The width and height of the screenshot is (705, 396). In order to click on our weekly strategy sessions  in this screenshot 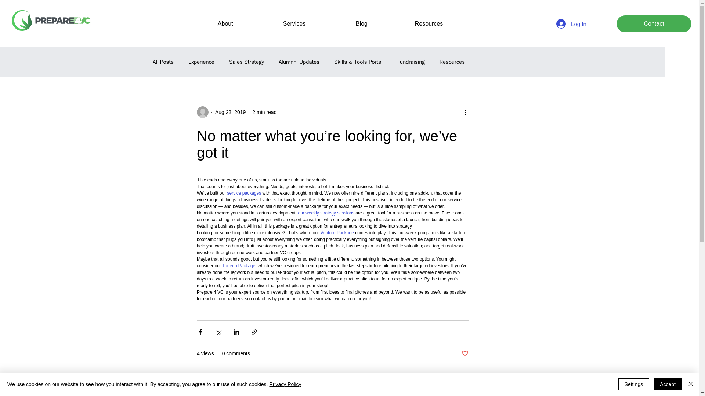, I will do `click(326, 213)`.